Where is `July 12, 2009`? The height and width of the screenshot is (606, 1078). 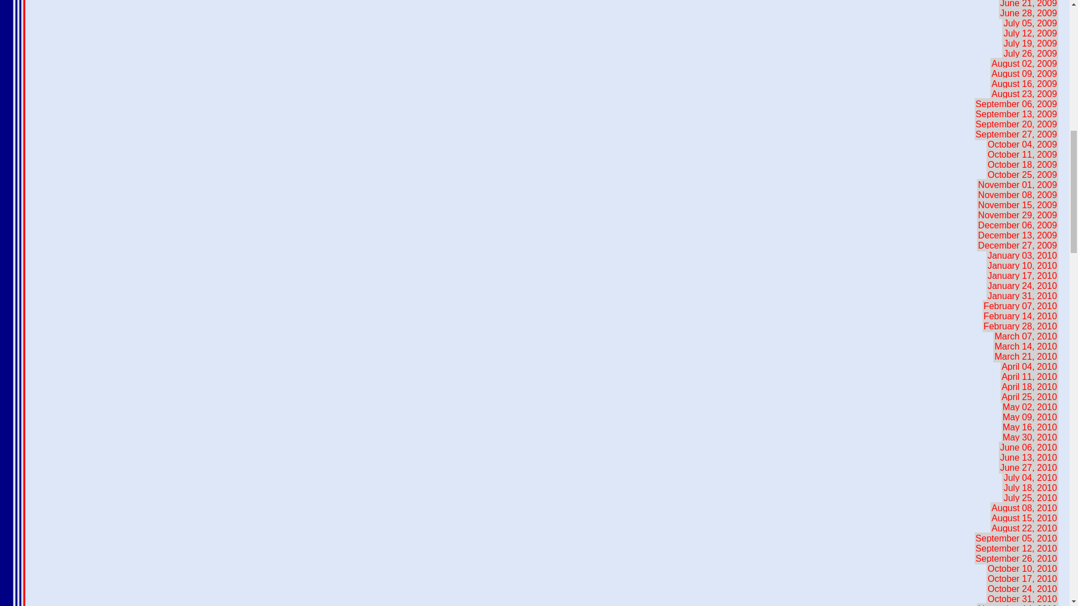
July 12, 2009 is located at coordinates (1030, 33).